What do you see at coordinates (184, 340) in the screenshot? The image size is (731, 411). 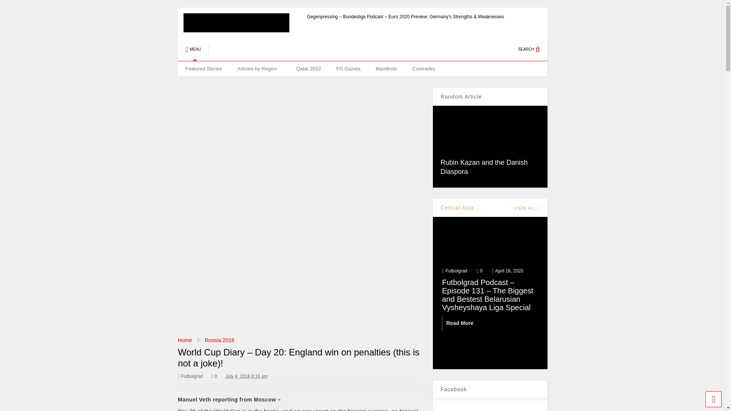 I see `Home` at bounding box center [184, 340].